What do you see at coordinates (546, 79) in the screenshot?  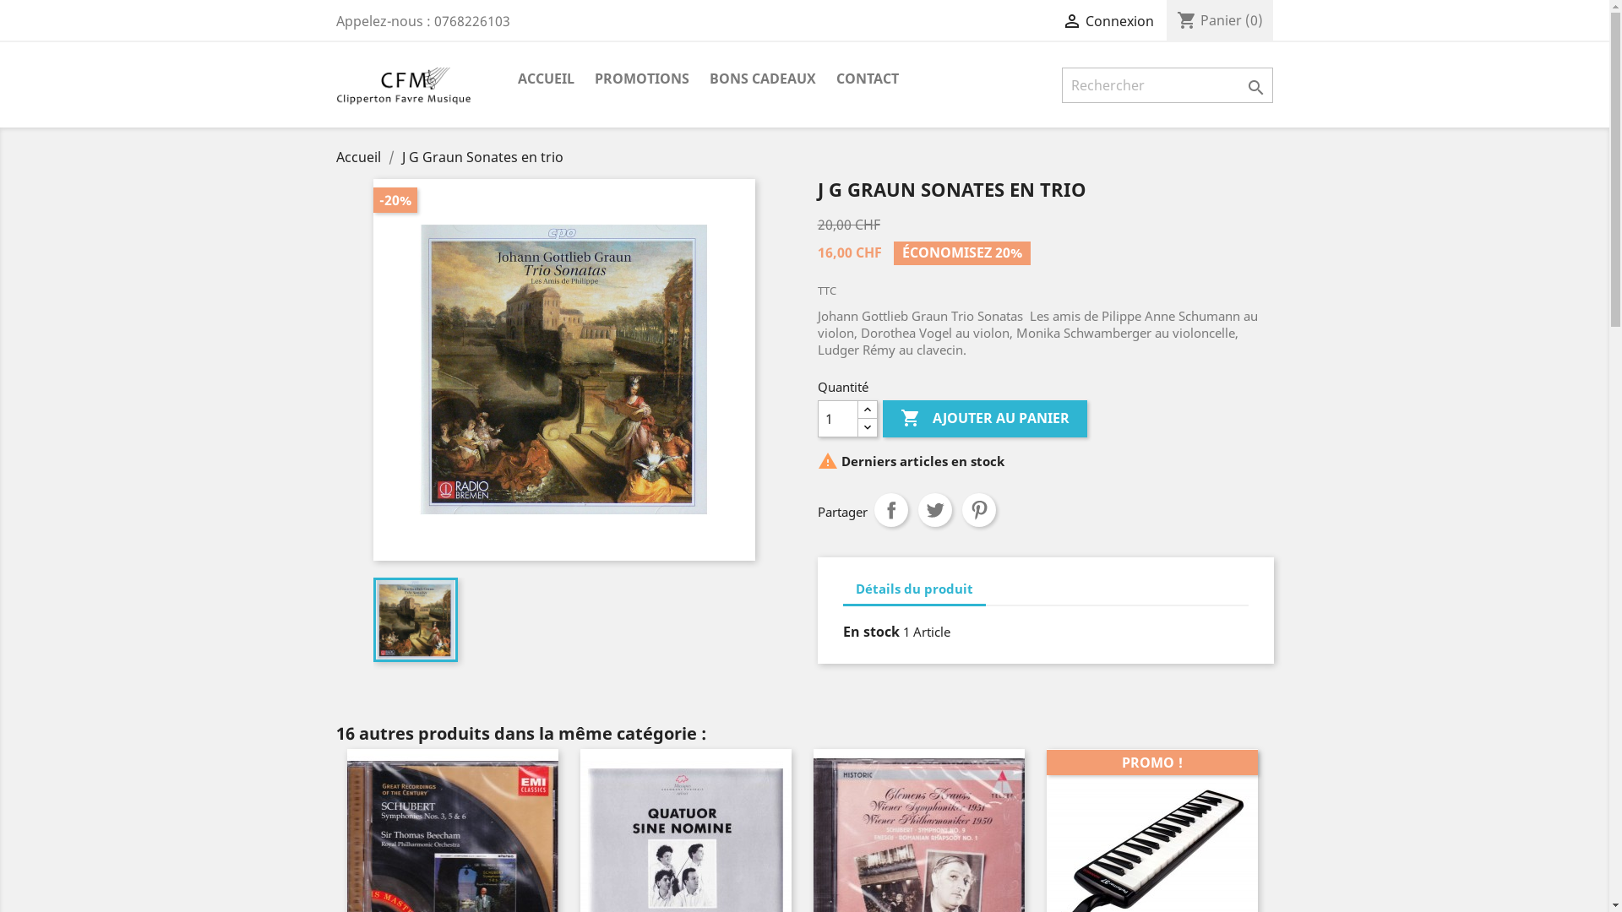 I see `ACCUEIL` at bounding box center [546, 79].